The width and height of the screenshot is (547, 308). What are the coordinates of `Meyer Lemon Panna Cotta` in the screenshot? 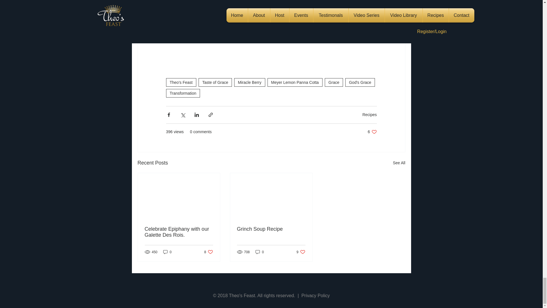 It's located at (295, 82).